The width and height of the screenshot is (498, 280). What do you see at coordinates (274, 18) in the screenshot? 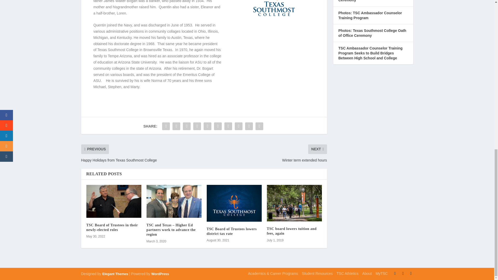
I see `Texas Southmost Ollege` at bounding box center [274, 18].